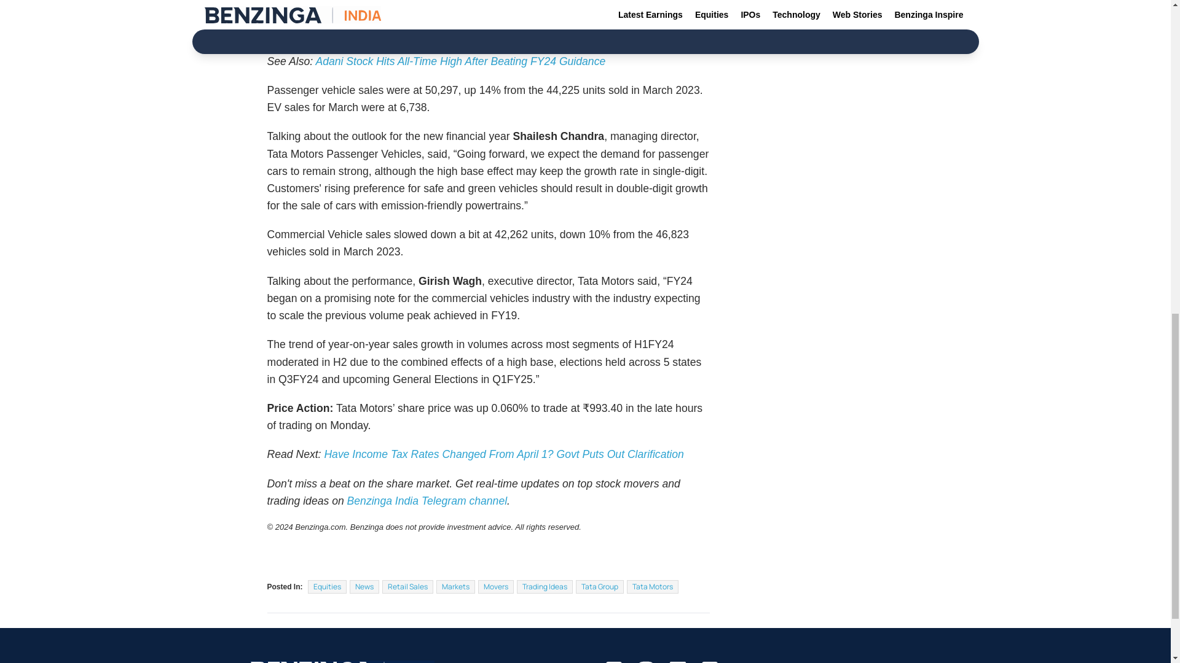 This screenshot has height=663, width=1180. Describe the element at coordinates (456, 587) in the screenshot. I see `Markets` at that location.